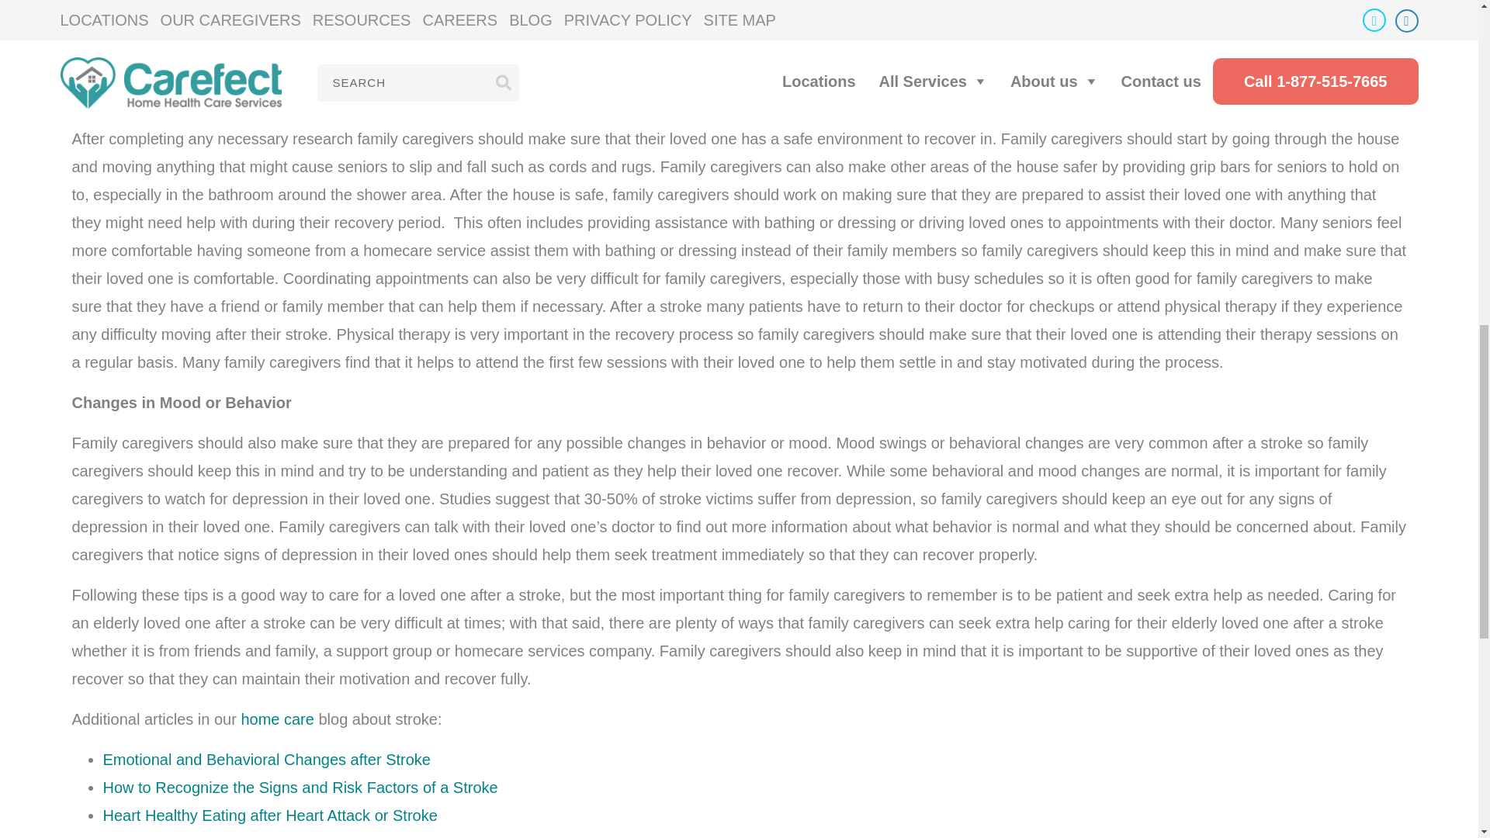 This screenshot has height=838, width=1490. Describe the element at coordinates (300, 788) in the screenshot. I see `How to Recognize the Signs and Risk Factors of a Stroke` at that location.